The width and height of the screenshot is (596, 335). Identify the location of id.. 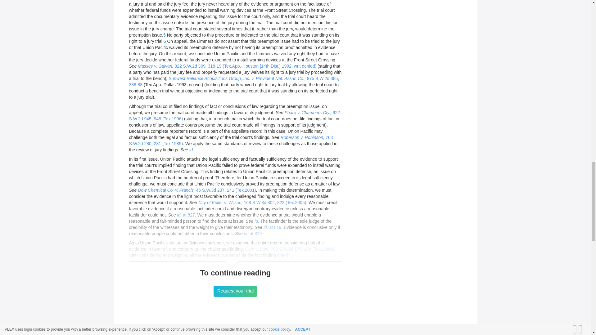
(192, 150).